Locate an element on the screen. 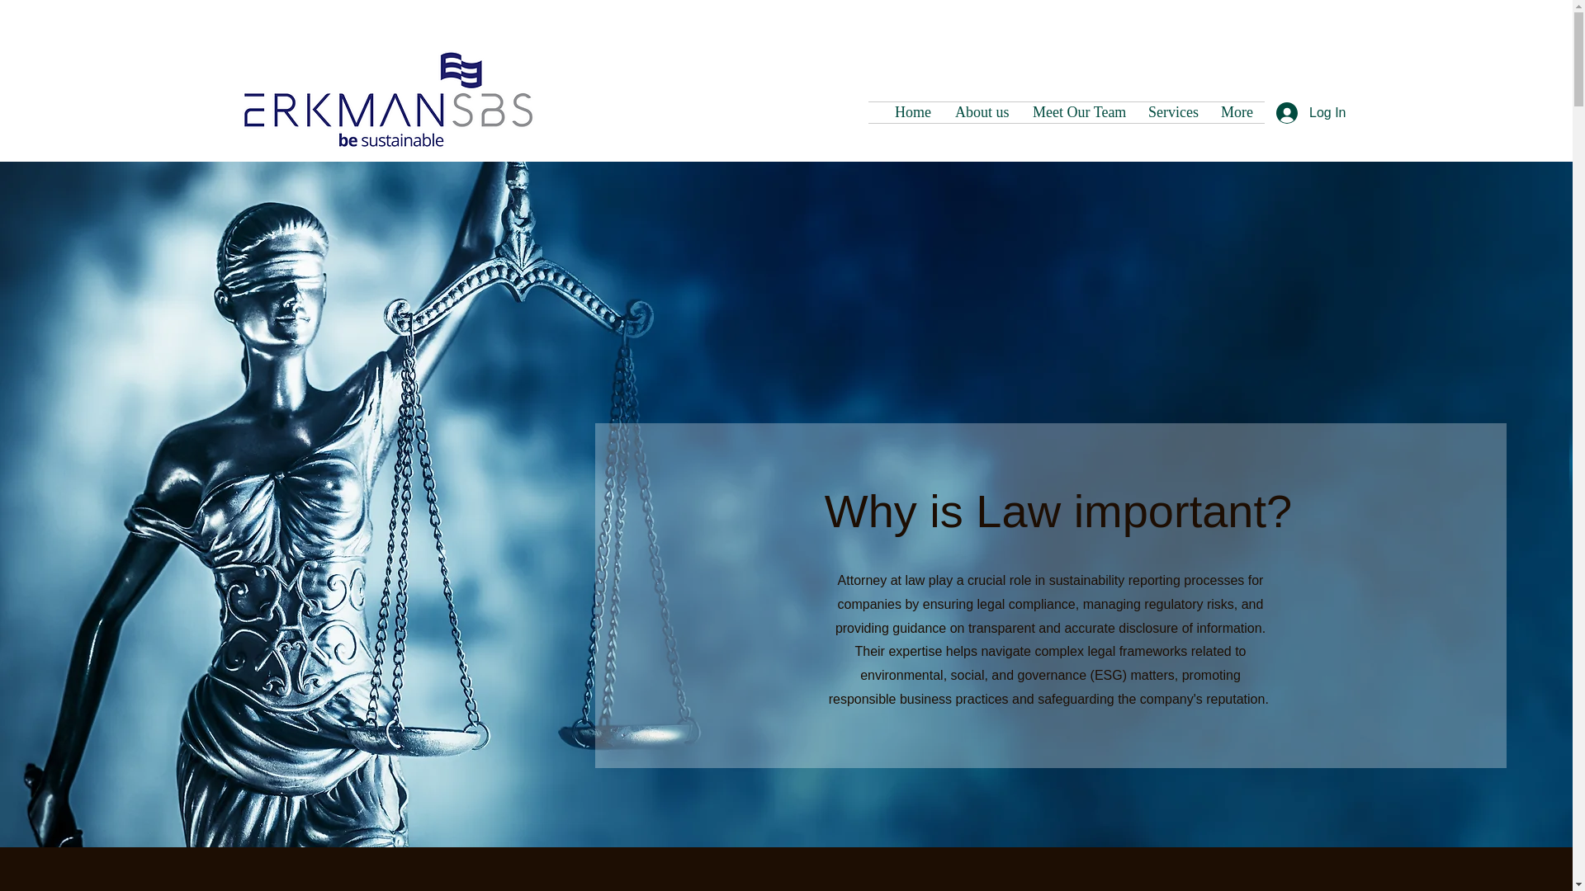  Services is located at coordinates (1172, 112).